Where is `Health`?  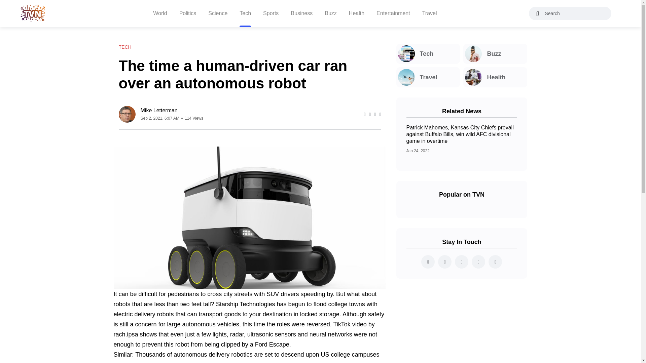 Health is located at coordinates (495, 77).